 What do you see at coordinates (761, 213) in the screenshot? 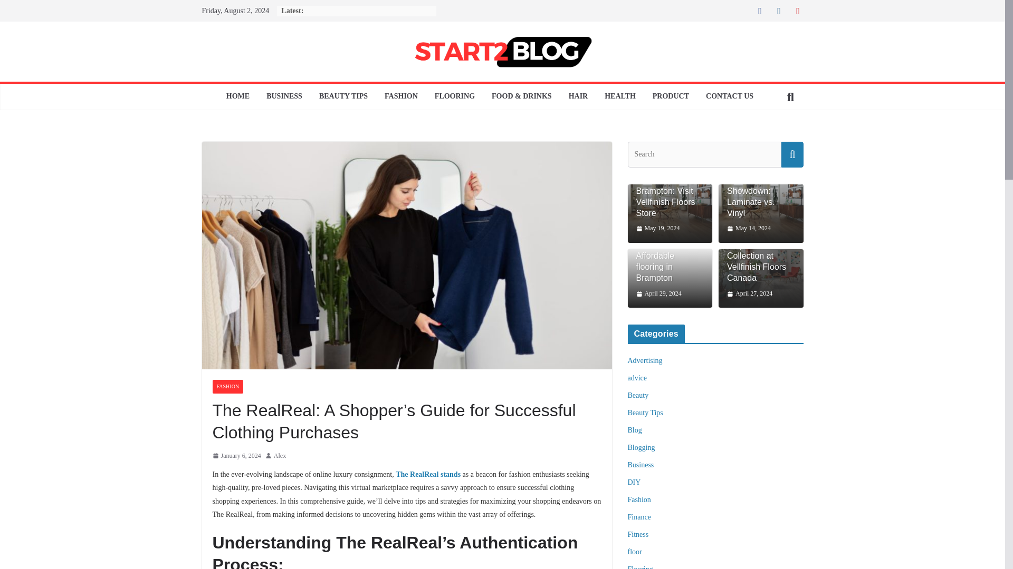
I see `Waterproof Flooring Showdown: Laminate vs. Vinyl` at bounding box center [761, 213].